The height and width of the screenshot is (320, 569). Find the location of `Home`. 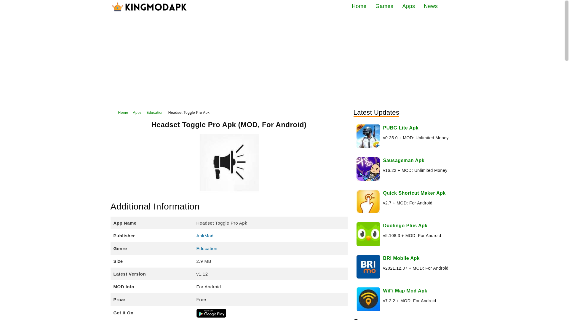

Home is located at coordinates (121, 113).